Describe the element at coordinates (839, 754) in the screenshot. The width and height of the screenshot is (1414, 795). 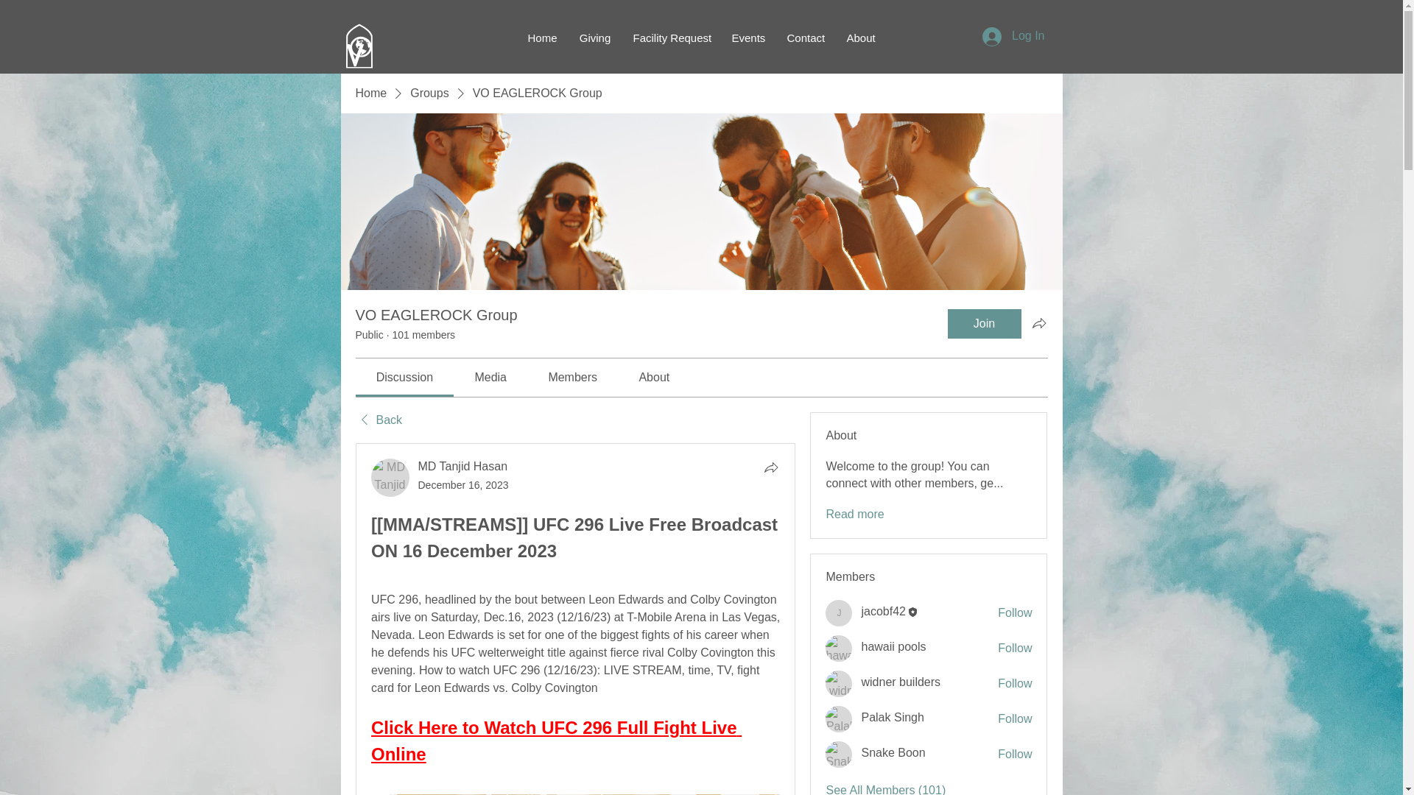
I see `Snake Boon` at that location.